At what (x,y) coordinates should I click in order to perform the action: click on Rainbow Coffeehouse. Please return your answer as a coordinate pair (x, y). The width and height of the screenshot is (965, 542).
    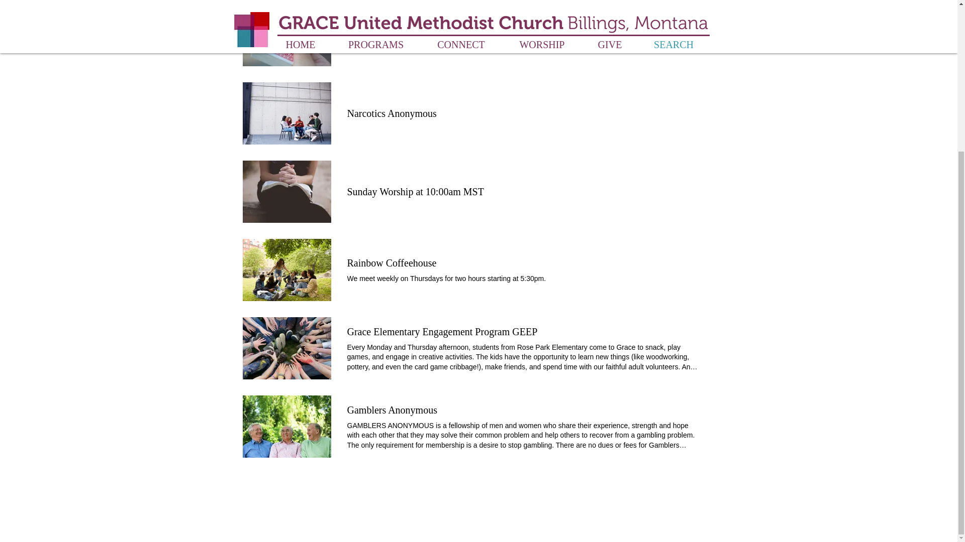
    Looking at the image, I should click on (391, 262).